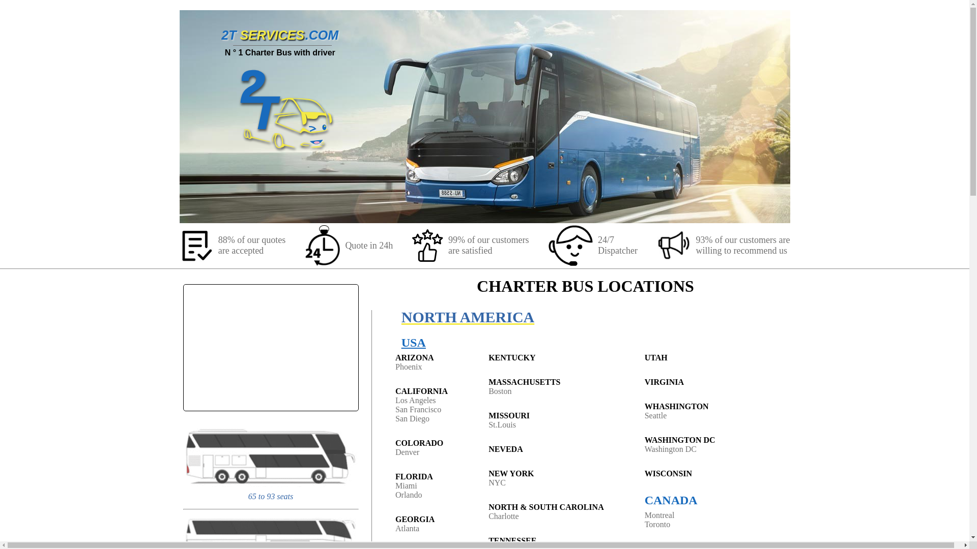 The image size is (977, 549). What do you see at coordinates (509, 416) in the screenshot?
I see `MISSOURI` at bounding box center [509, 416].